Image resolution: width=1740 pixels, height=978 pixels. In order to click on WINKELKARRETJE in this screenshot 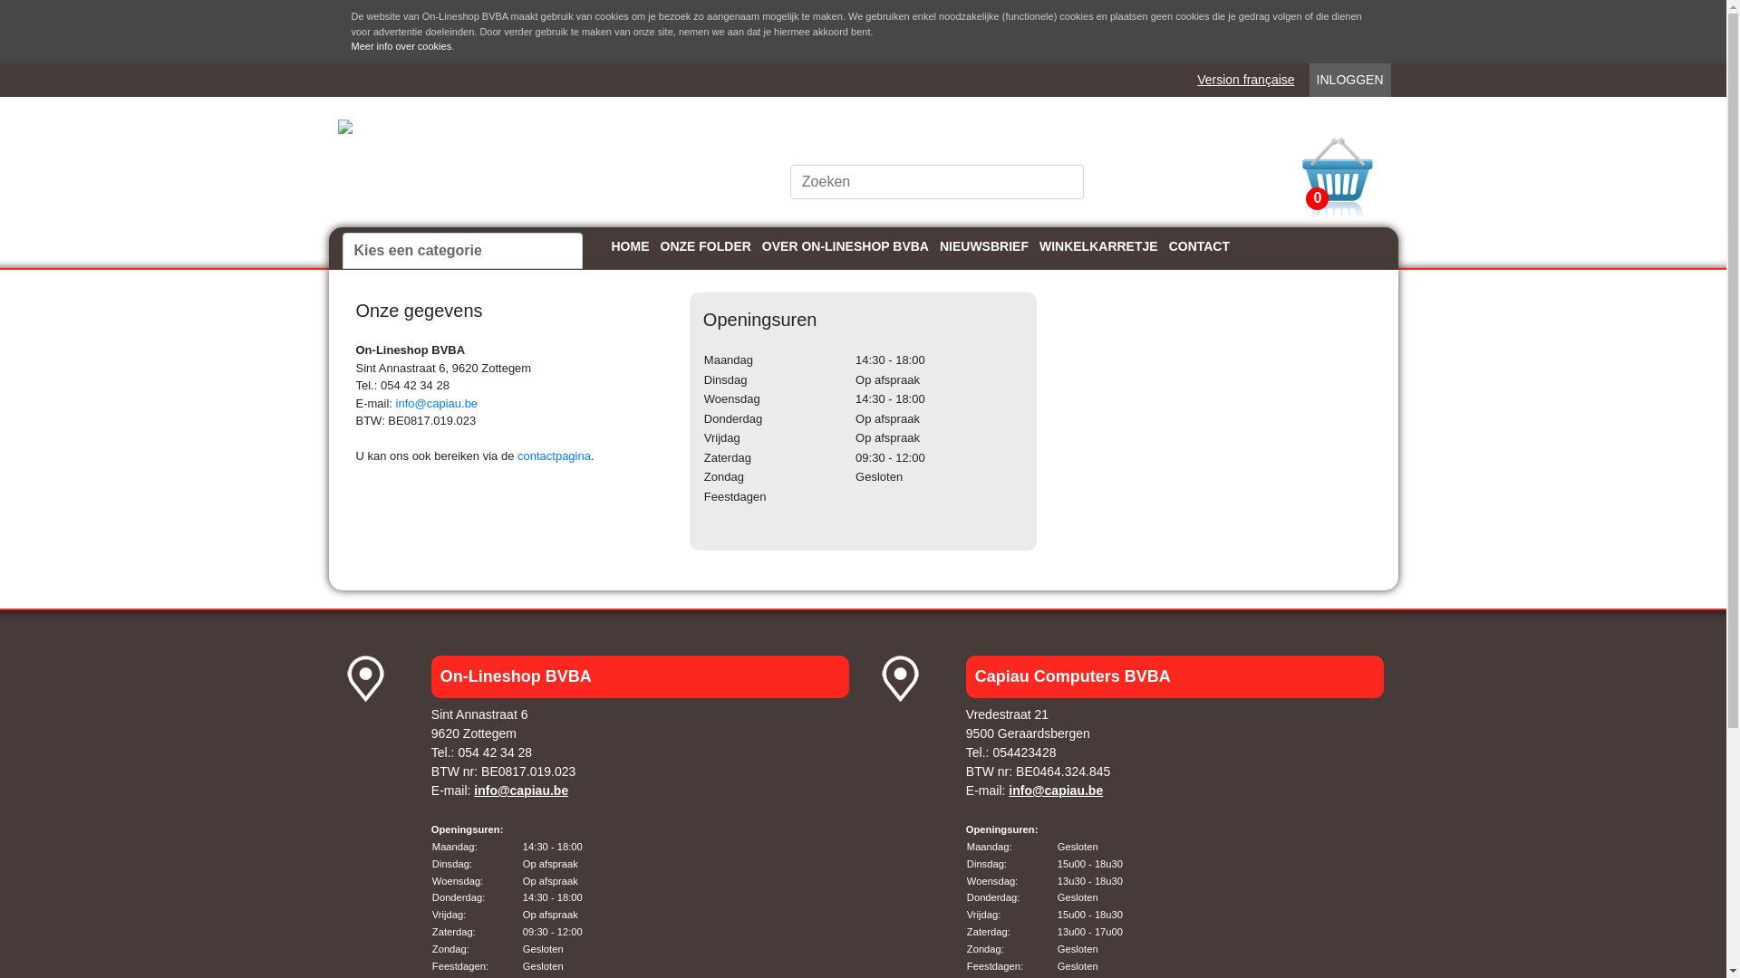, I will do `click(1098, 244)`.